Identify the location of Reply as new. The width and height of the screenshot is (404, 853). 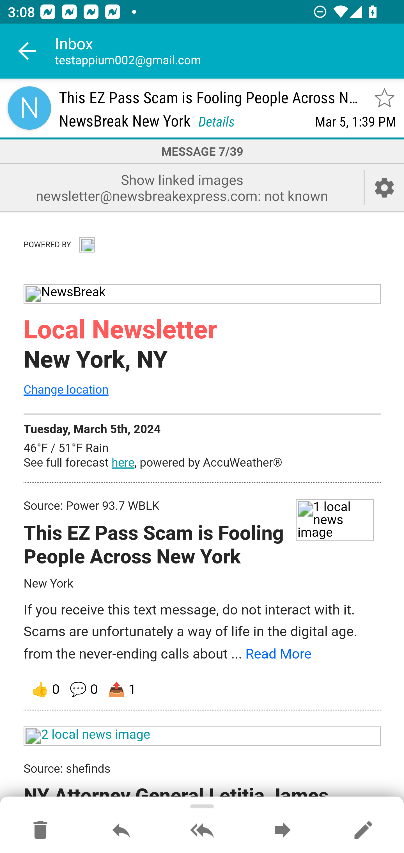
(363, 831).